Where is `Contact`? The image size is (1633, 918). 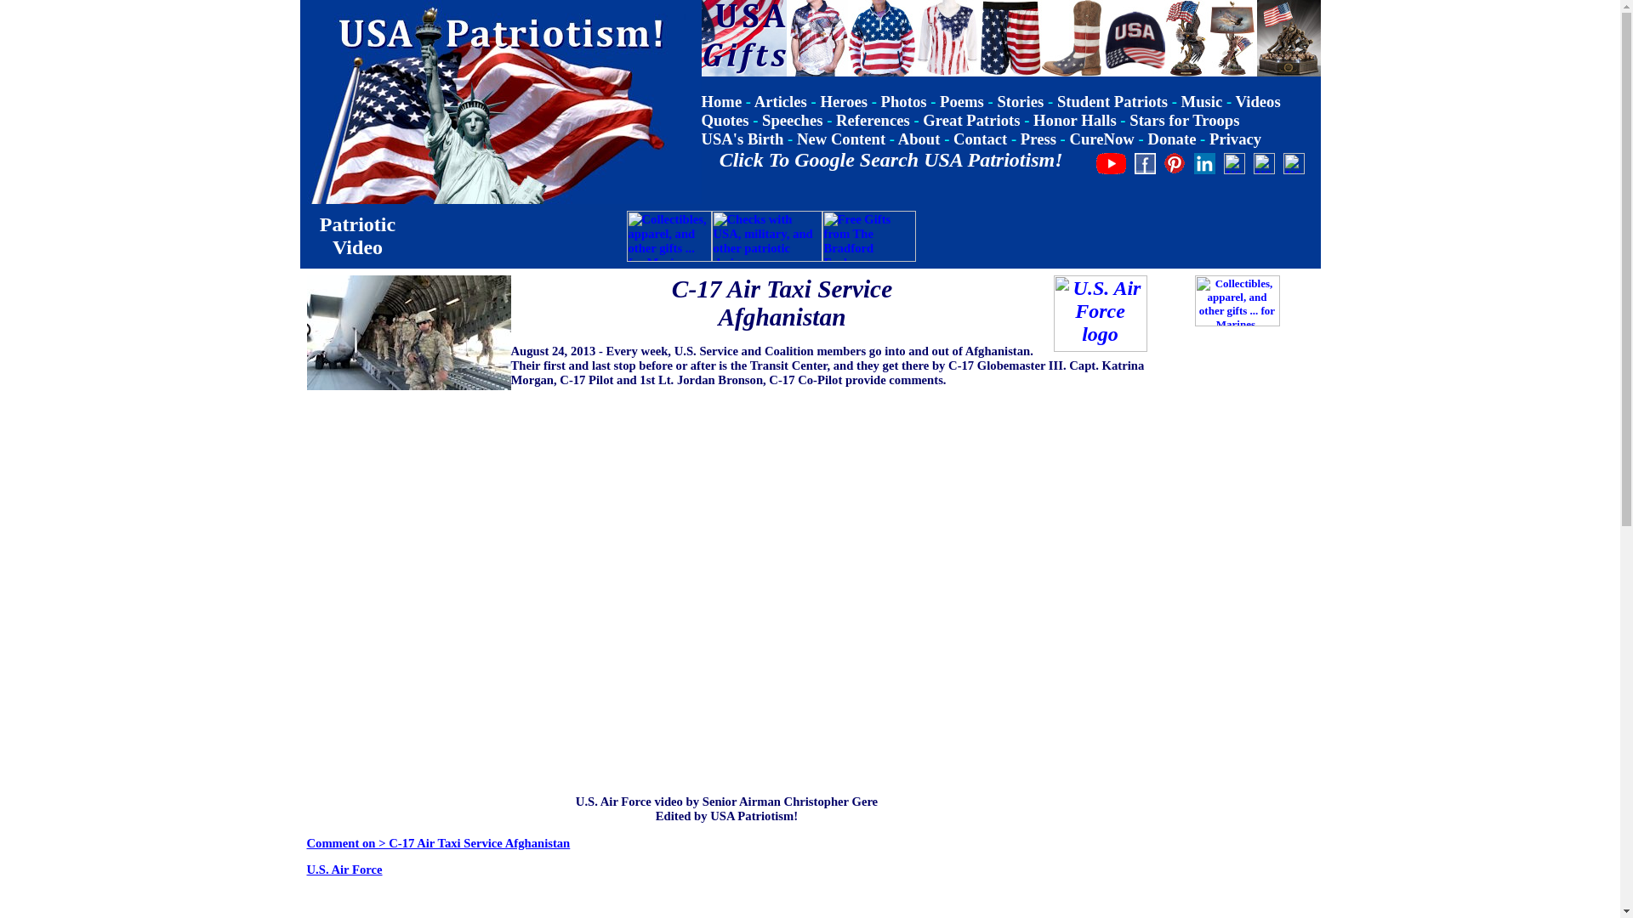
Contact is located at coordinates (980, 139).